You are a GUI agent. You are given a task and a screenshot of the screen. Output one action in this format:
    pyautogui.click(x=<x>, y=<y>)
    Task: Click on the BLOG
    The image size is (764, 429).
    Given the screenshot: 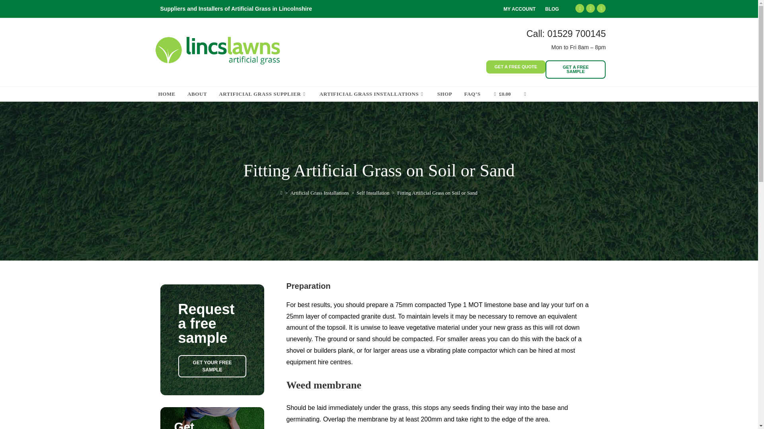 What is the action you would take?
    pyautogui.click(x=552, y=9)
    